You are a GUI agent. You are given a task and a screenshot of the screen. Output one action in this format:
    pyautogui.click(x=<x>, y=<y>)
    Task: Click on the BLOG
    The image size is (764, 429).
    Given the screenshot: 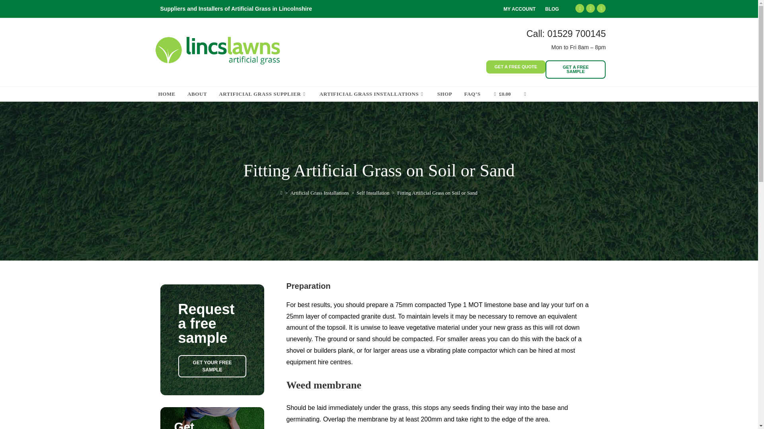 What is the action you would take?
    pyautogui.click(x=552, y=9)
    